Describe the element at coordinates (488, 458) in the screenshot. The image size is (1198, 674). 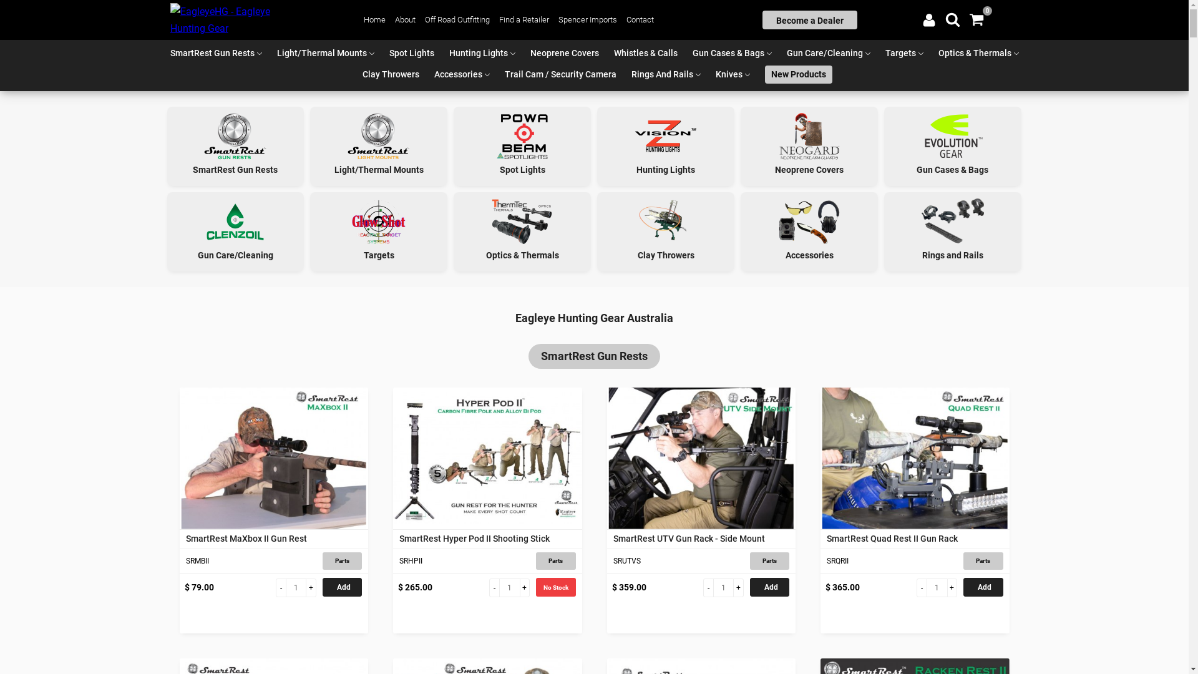
I see `SmartRest Hyper Pod II Shooting Stick` at that location.